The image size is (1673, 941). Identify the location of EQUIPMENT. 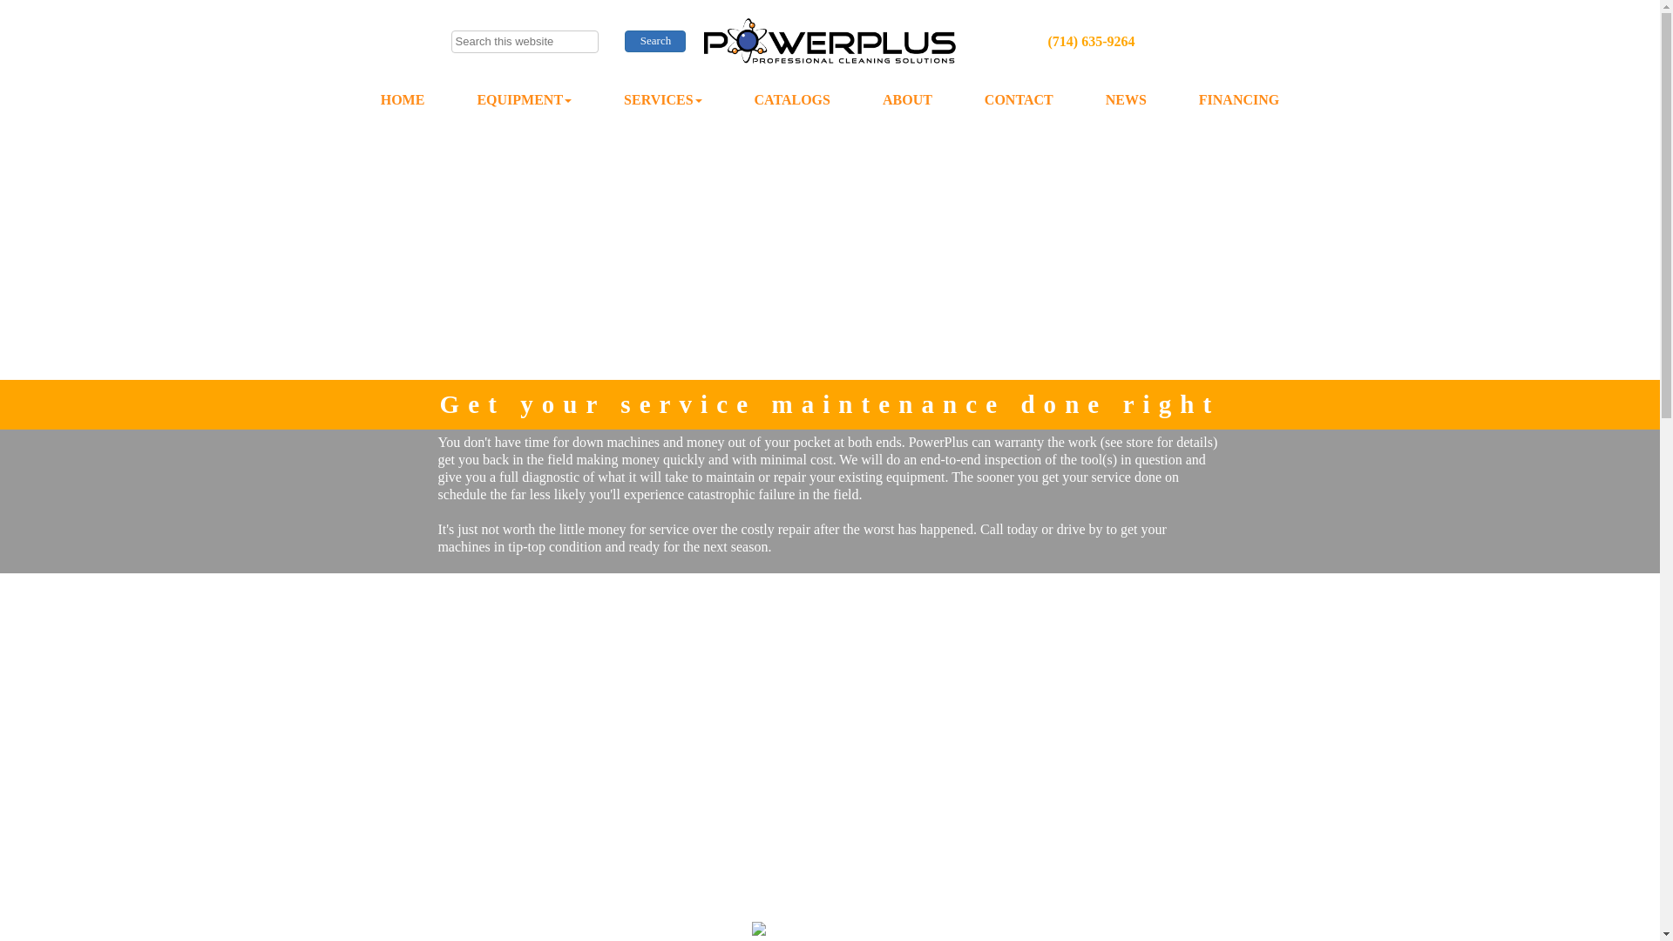
(523, 101).